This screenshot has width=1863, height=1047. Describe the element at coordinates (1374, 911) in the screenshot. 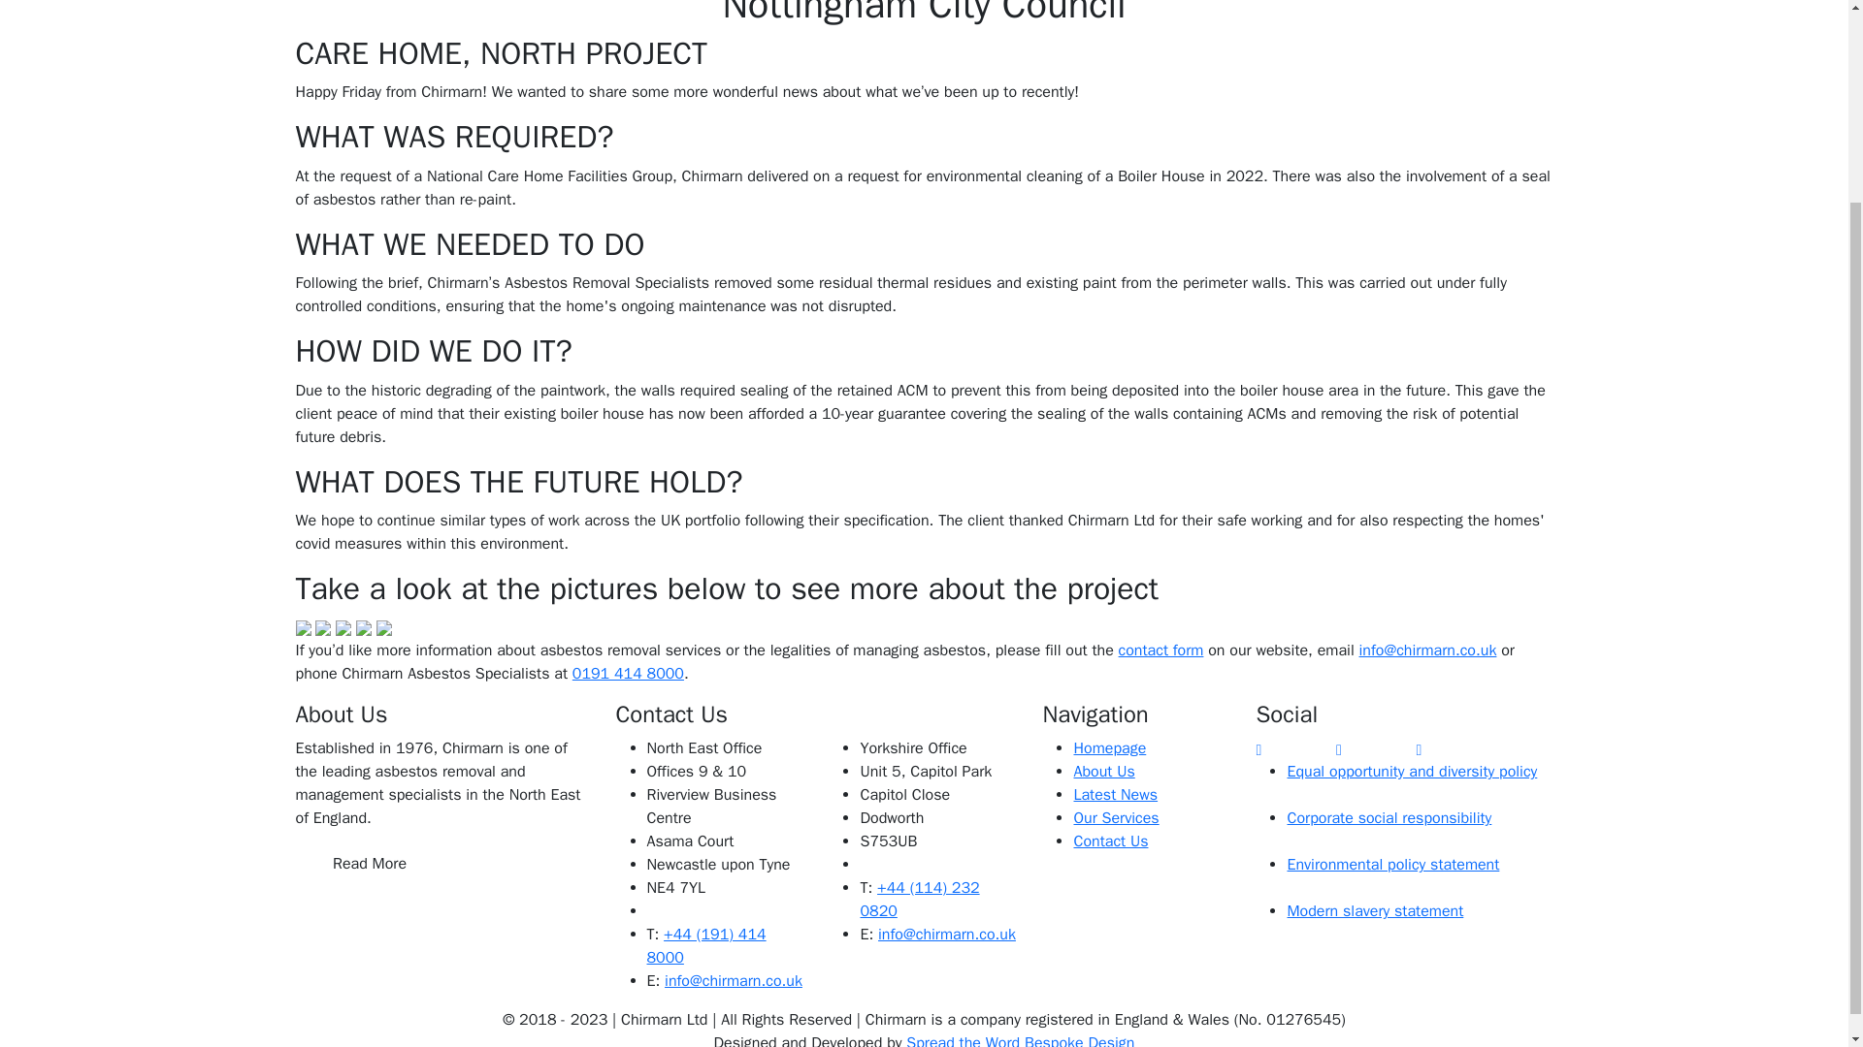

I see `Modern slavery statement` at that location.